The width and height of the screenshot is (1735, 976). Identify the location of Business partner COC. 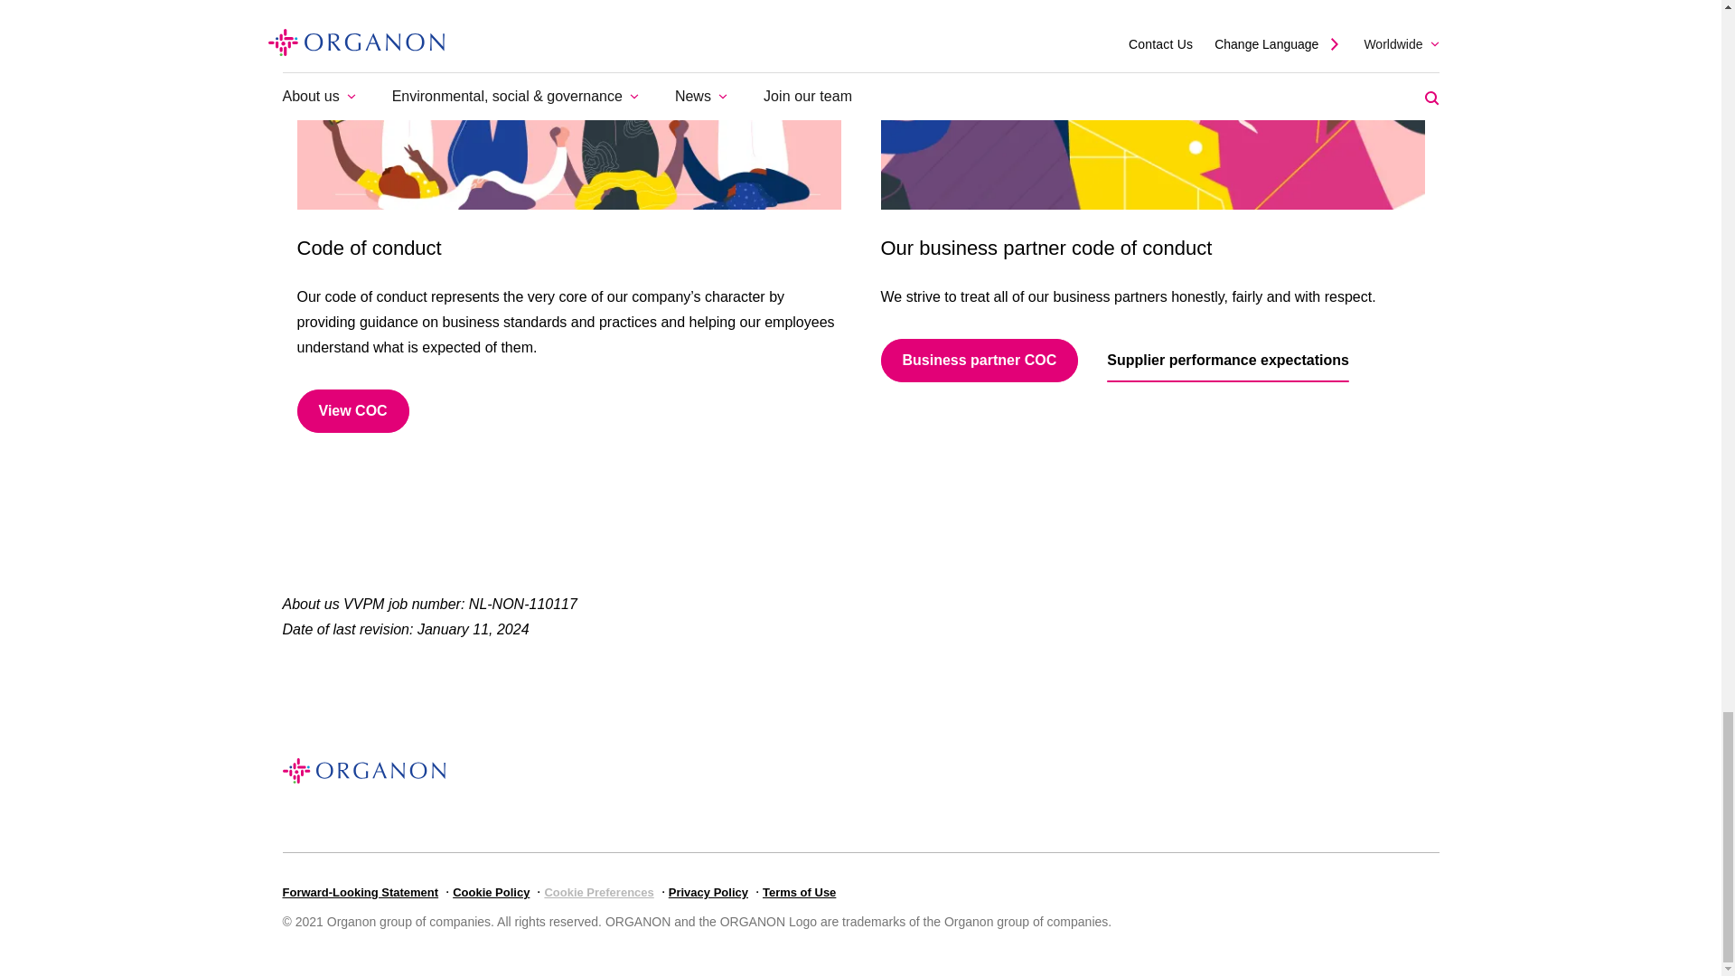
(978, 360).